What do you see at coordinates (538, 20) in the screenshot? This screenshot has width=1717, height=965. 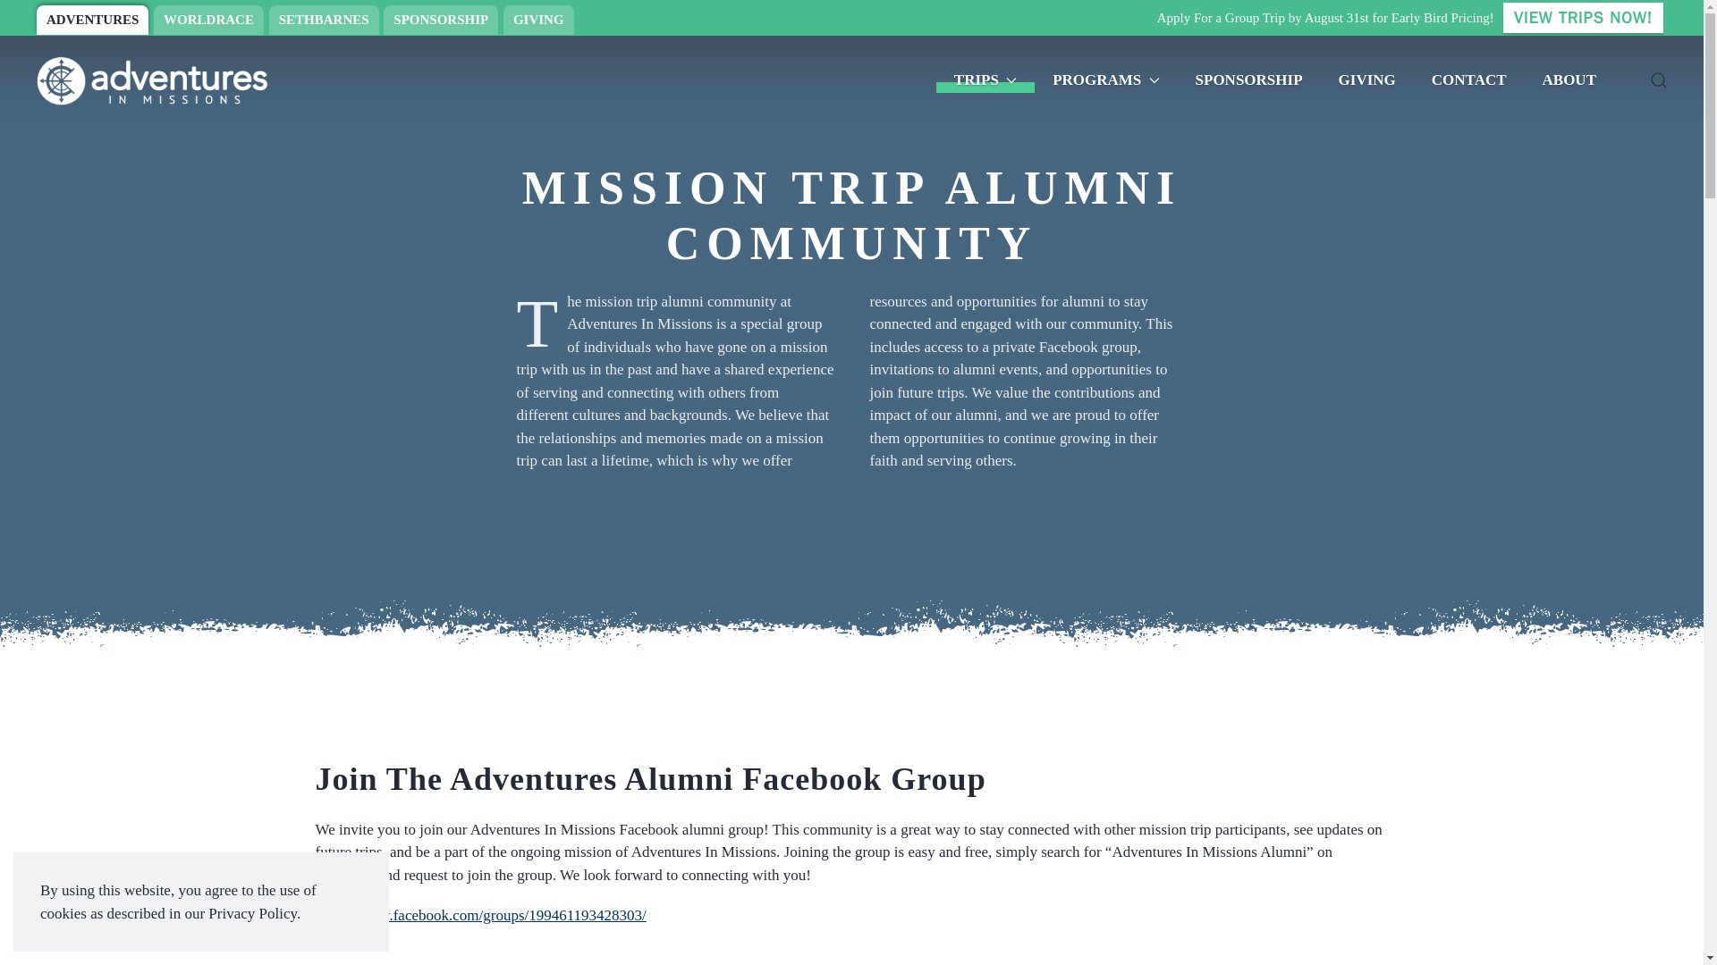 I see `GIVING` at bounding box center [538, 20].